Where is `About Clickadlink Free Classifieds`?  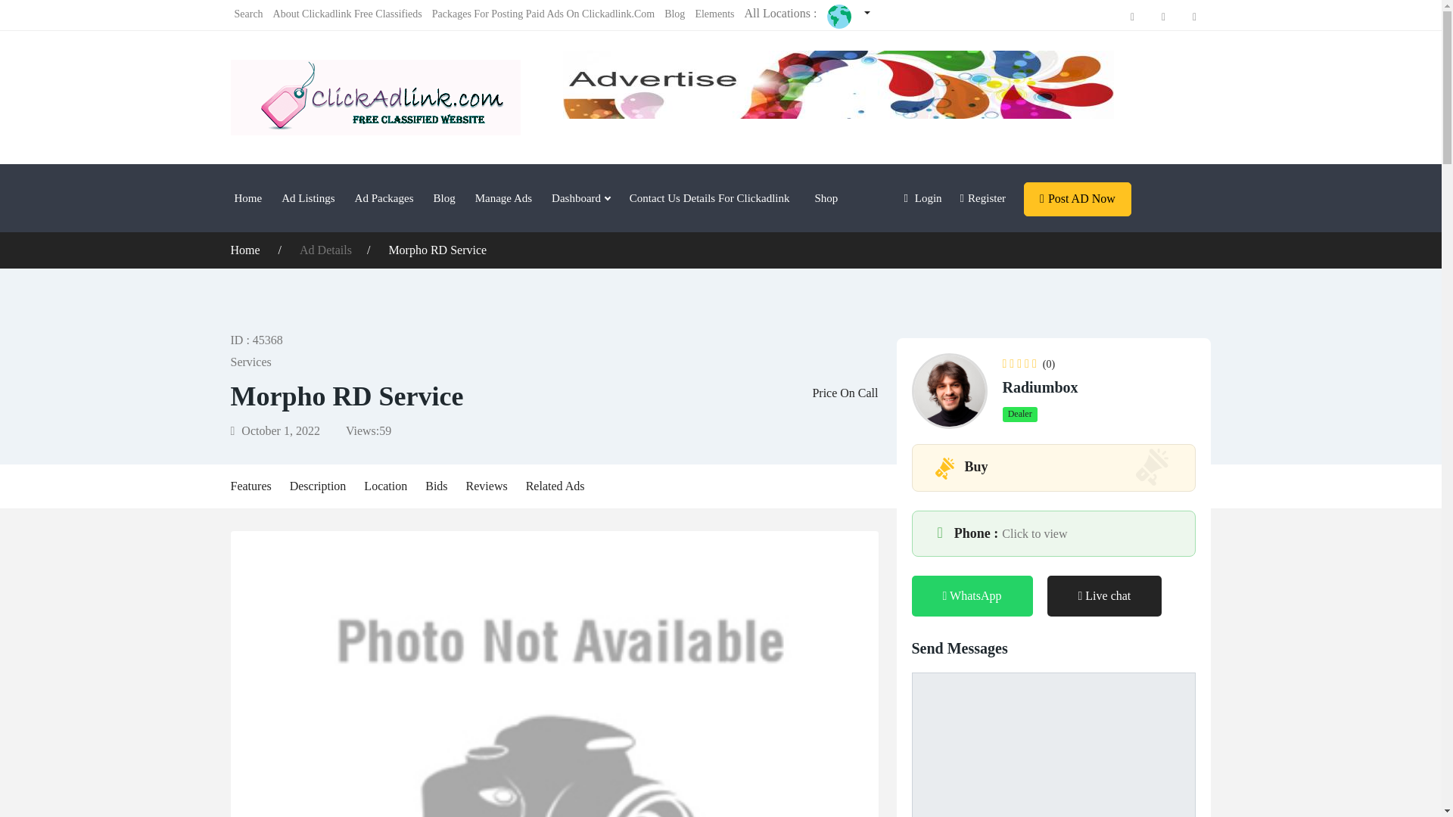
About Clickadlink Free Classifieds is located at coordinates (347, 14).